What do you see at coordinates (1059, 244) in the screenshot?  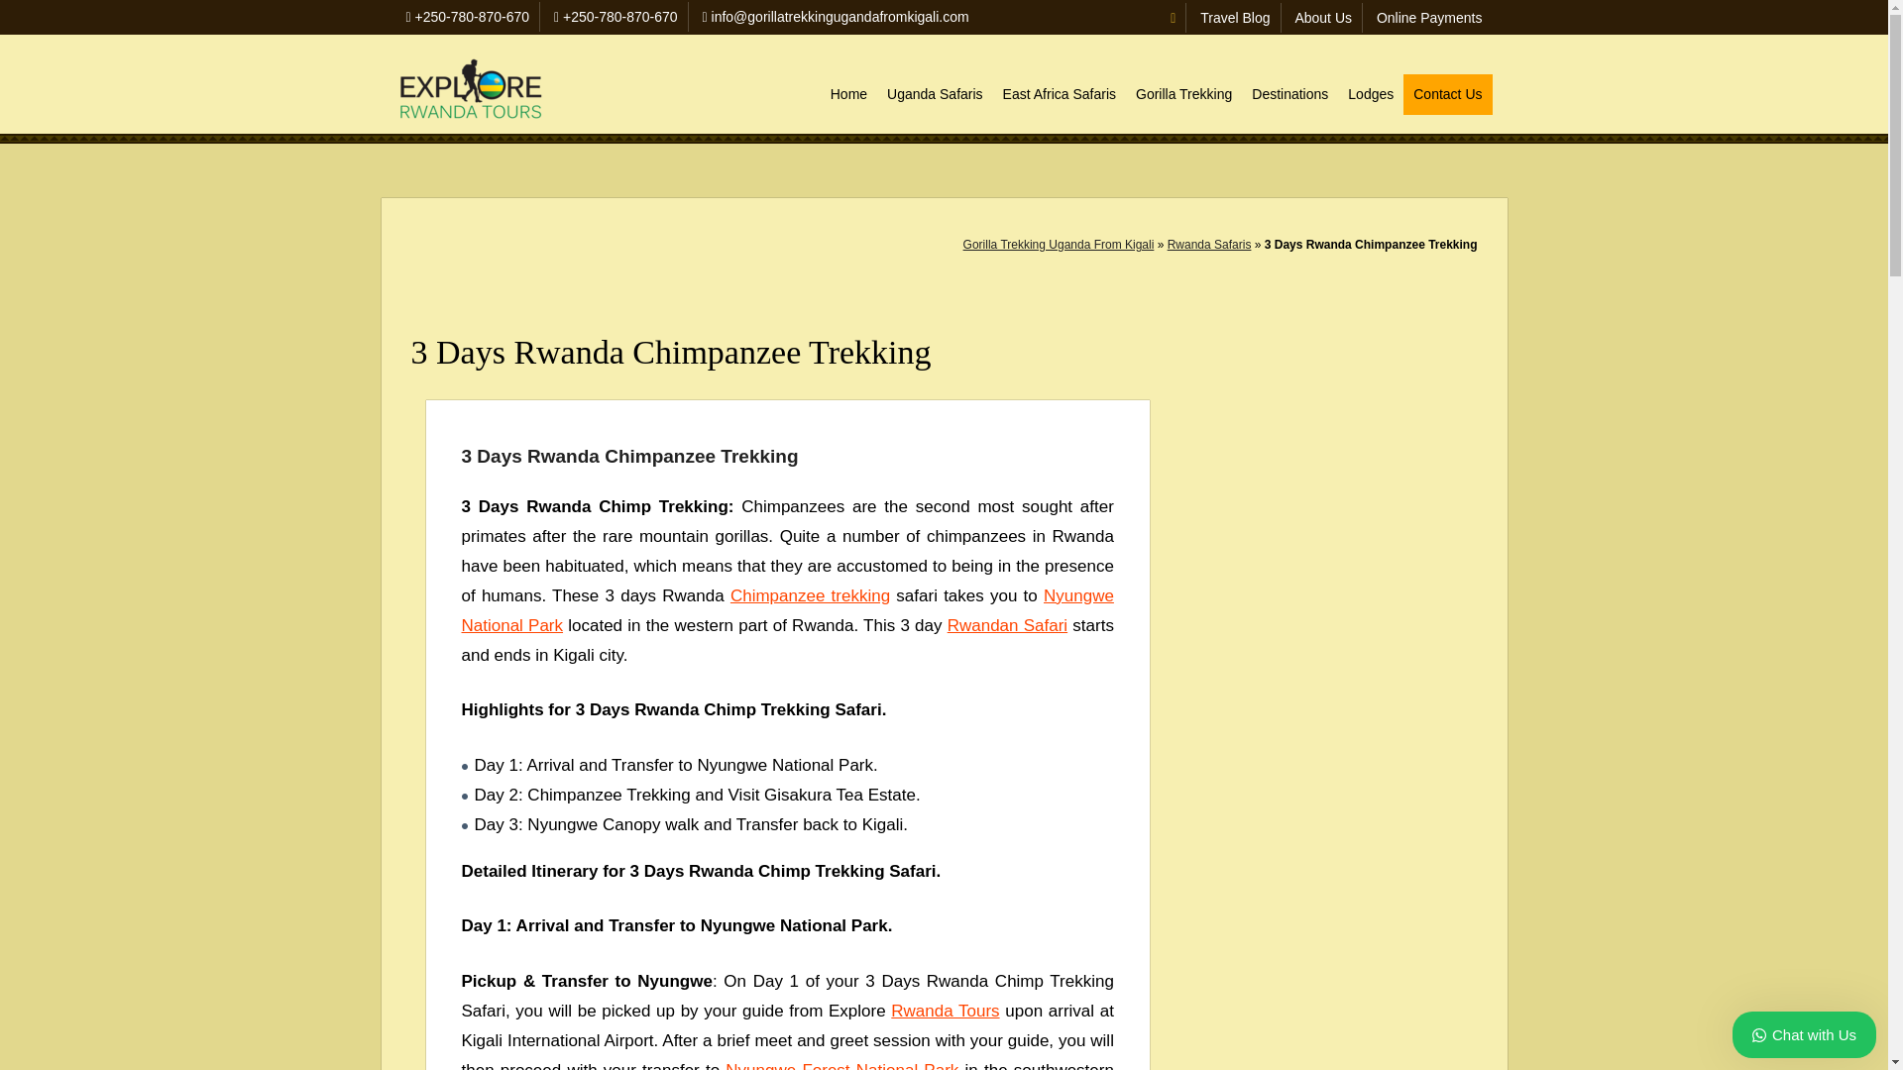 I see `Gorilla Trekking Uganda From Kigali` at bounding box center [1059, 244].